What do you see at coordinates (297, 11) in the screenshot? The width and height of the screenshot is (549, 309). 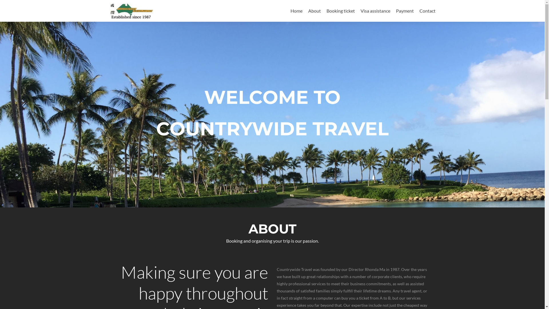 I see `Home` at bounding box center [297, 11].